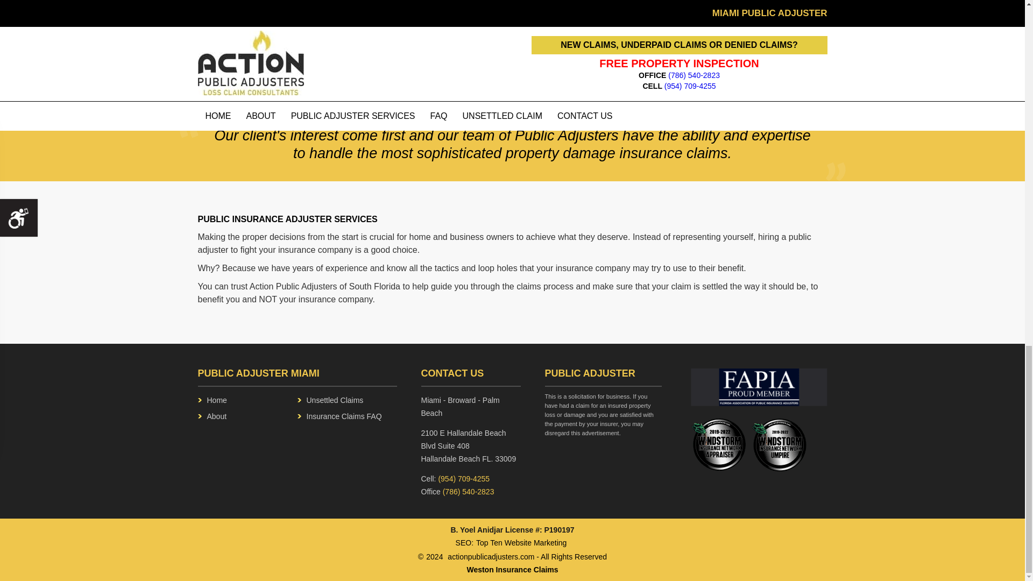 This screenshot has width=1033, height=581. Describe the element at coordinates (512, 570) in the screenshot. I see `Weston Insurance Claims` at that location.